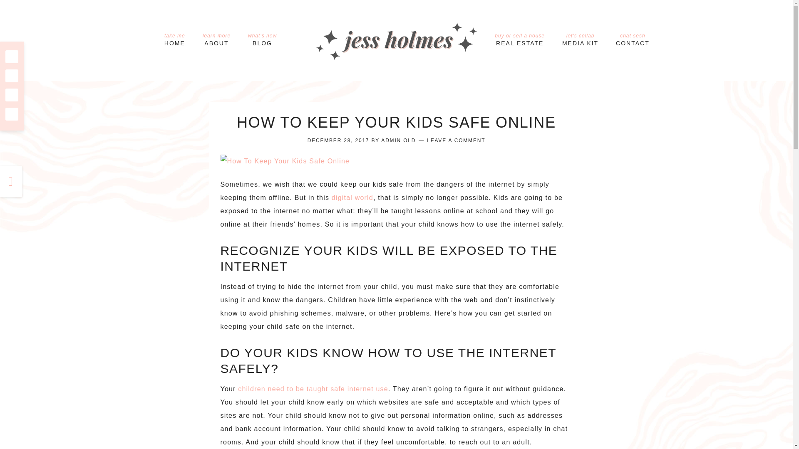  What do you see at coordinates (352, 197) in the screenshot?
I see `How To Keep Your Kids Safe Online 1` at bounding box center [352, 197].